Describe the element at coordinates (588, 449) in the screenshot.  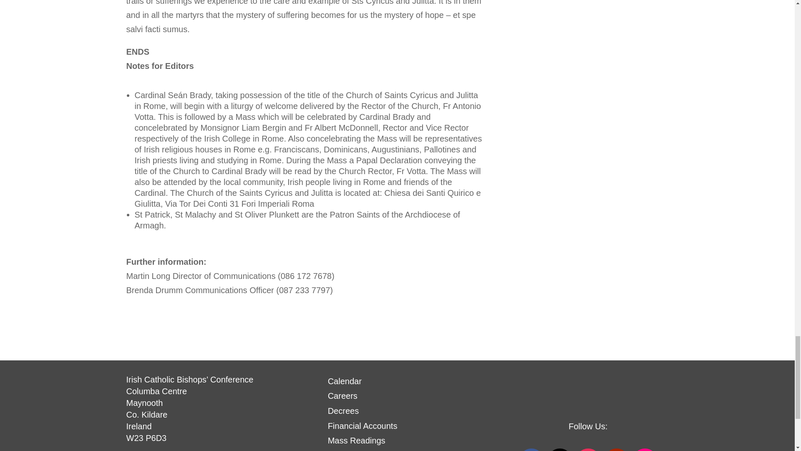
I see `Follow on Instagram` at that location.